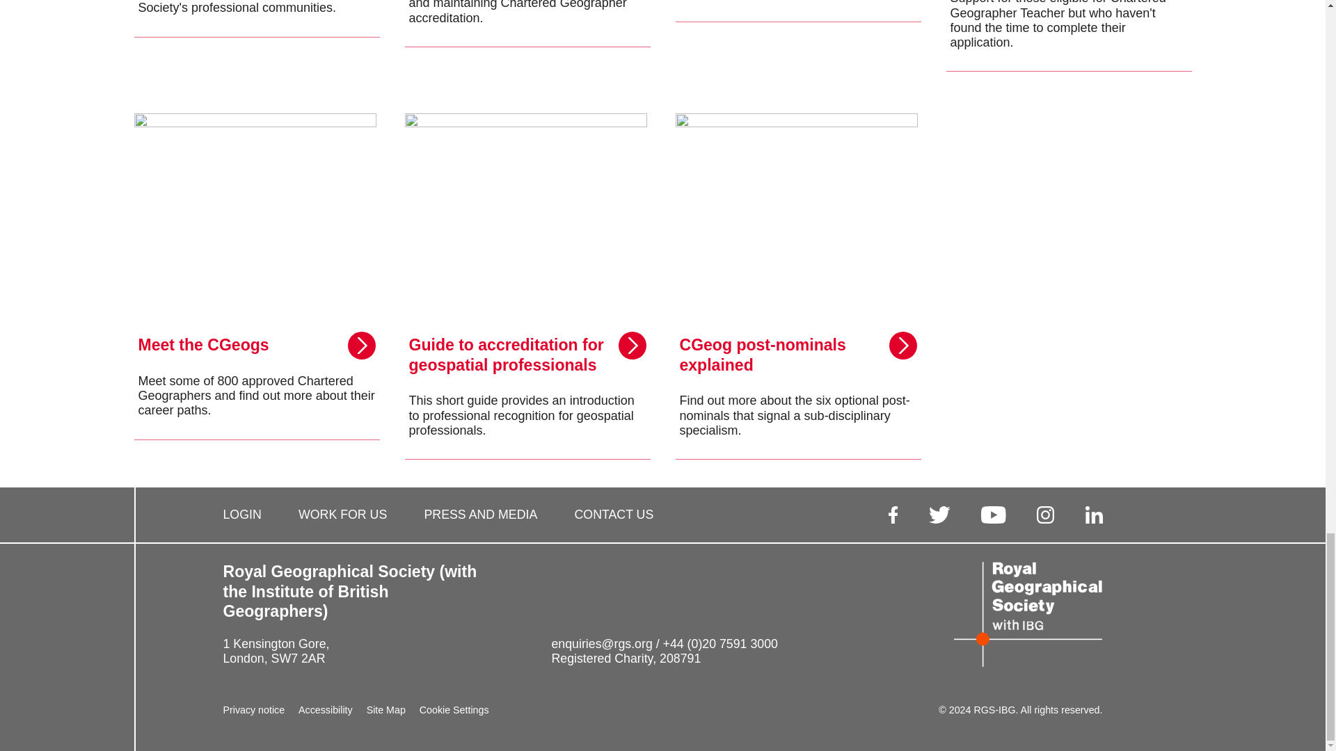  I want to click on Register of Chartered Geographers, so click(797, 35).